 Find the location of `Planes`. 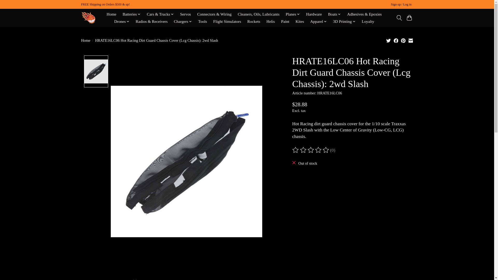

Planes is located at coordinates (293, 14).